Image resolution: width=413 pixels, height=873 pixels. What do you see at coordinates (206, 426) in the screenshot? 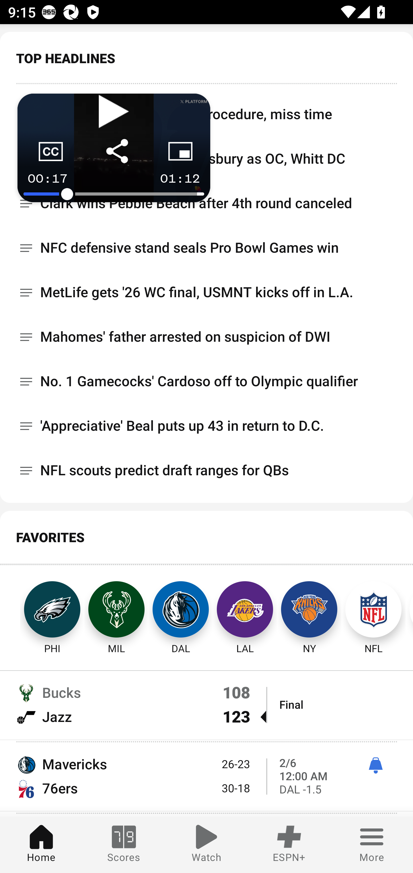
I see ` 'Appreciative' Beal puts up 43 in return to D.C.` at bounding box center [206, 426].